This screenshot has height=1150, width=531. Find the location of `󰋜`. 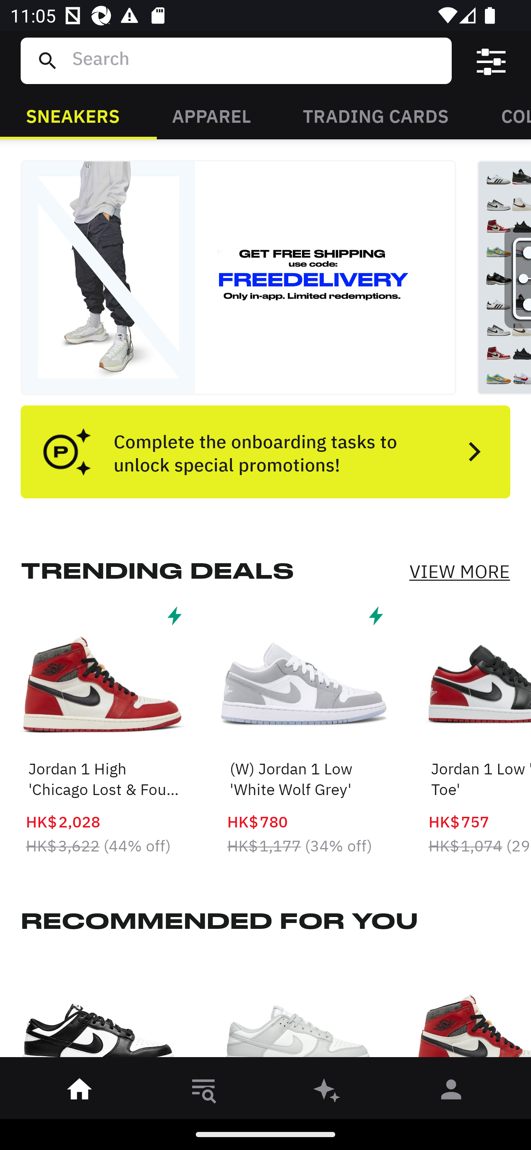

󰋜 is located at coordinates (80, 1092).